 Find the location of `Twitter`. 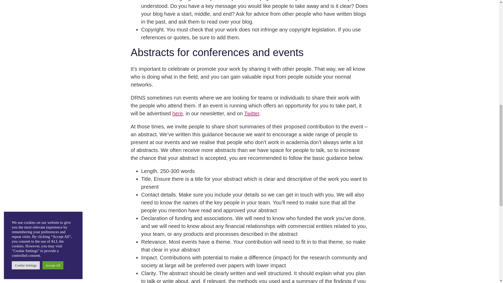

Twitter is located at coordinates (251, 113).